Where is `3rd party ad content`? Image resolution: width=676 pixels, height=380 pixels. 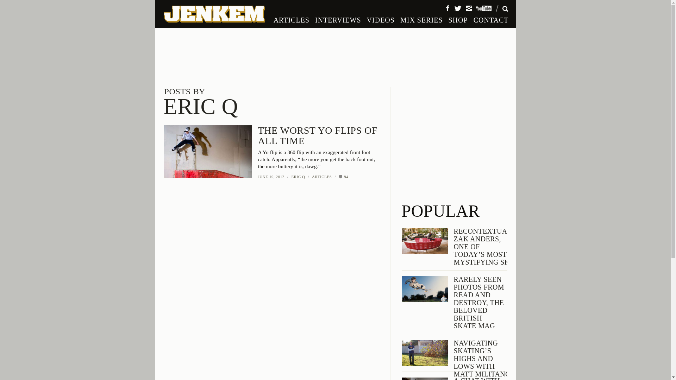
3rd party ad content is located at coordinates (454, 140).